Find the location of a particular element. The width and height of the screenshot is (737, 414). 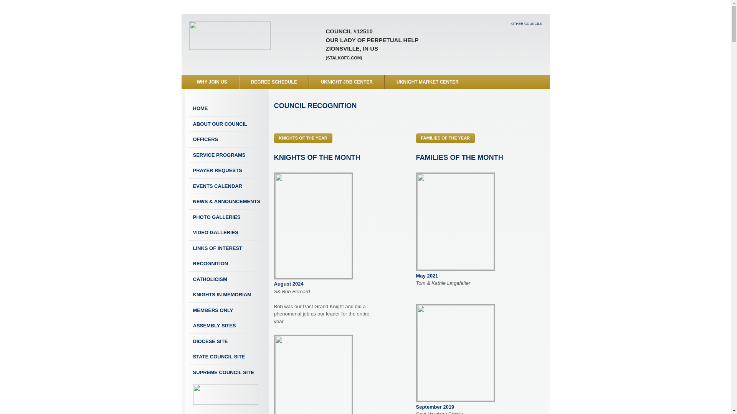

OTHER COUNCILS is located at coordinates (527, 24).